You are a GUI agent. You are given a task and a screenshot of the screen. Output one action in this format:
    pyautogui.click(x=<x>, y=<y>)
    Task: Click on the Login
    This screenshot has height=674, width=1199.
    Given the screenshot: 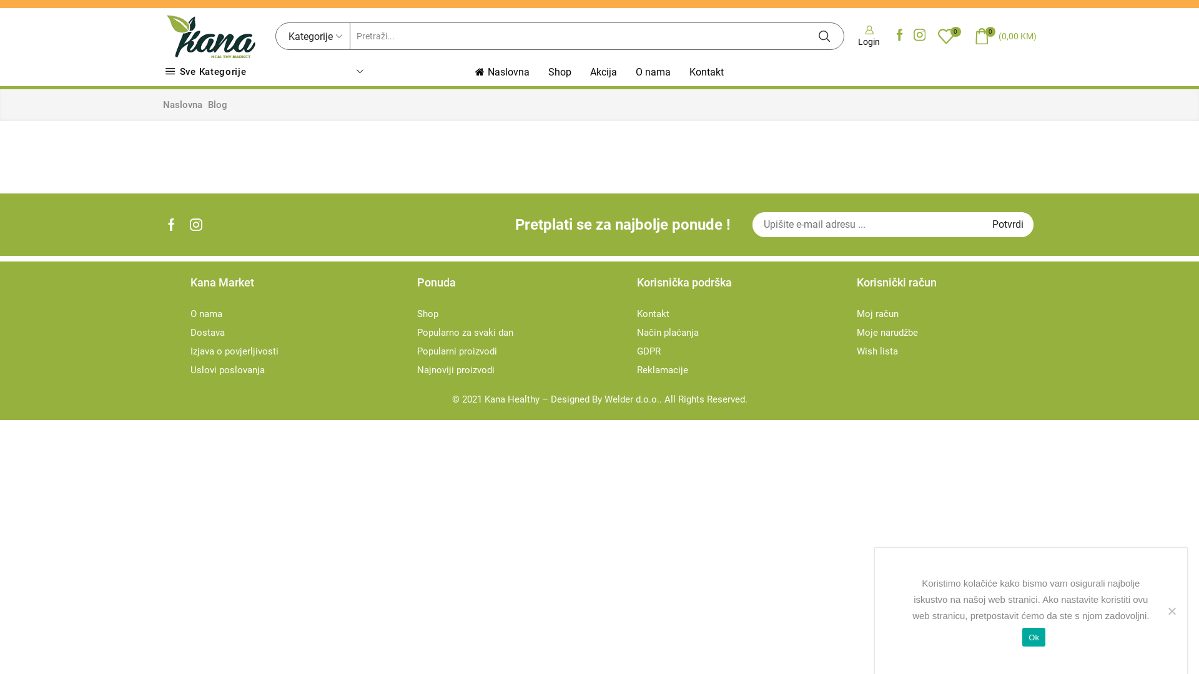 What is the action you would take?
    pyautogui.click(x=869, y=36)
    